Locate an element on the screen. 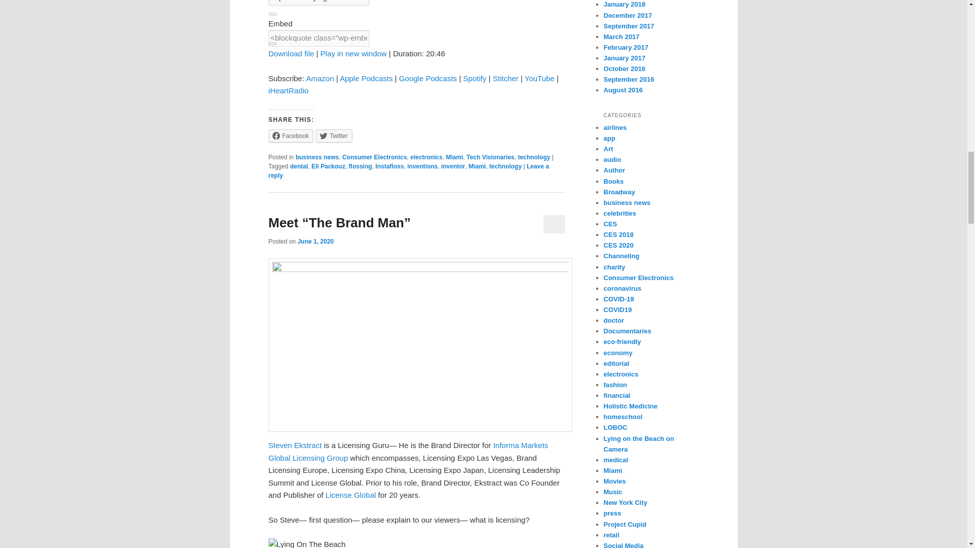 Image resolution: width=975 pixels, height=548 pixels. Stitcher is located at coordinates (505, 78).